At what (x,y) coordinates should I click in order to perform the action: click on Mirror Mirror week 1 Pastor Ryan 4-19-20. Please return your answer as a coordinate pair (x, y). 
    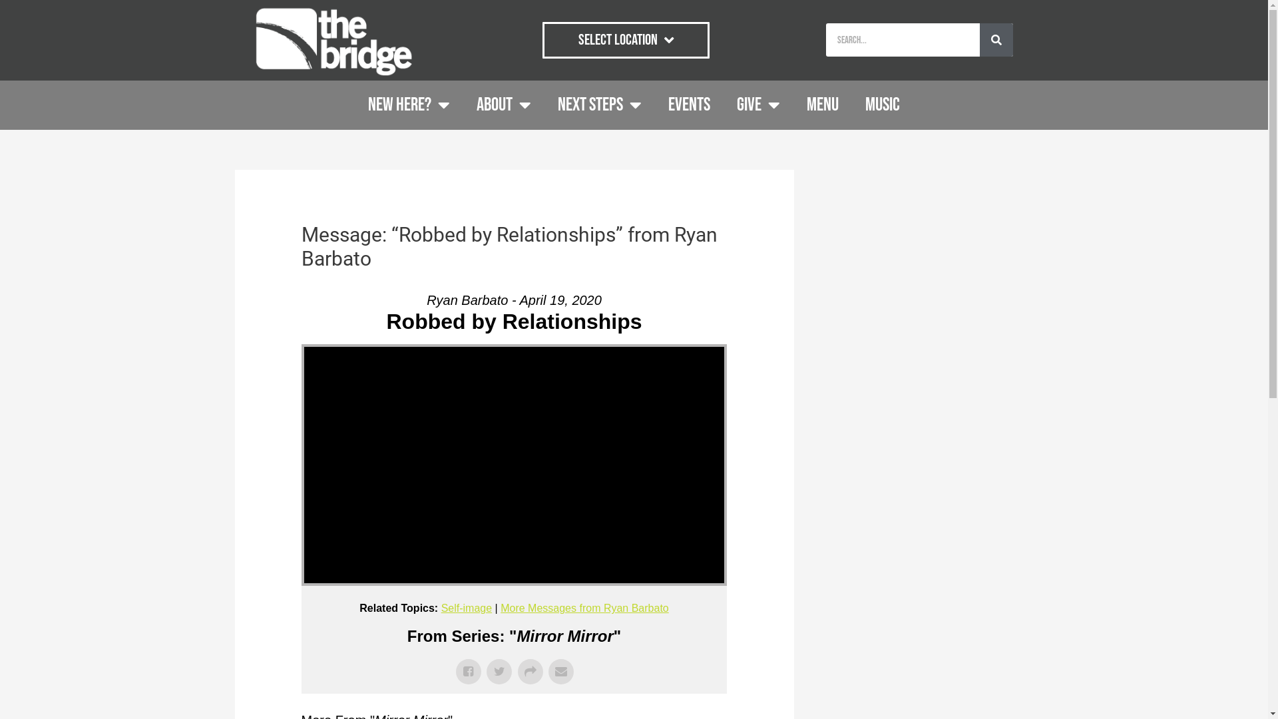
    Looking at the image, I should click on (402, 352).